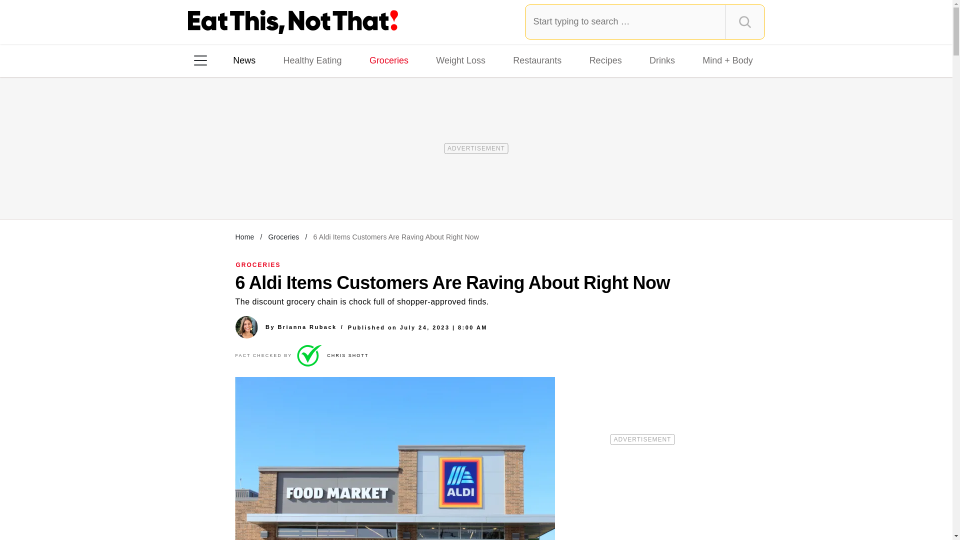 The width and height of the screenshot is (960, 540). Describe the element at coordinates (662, 60) in the screenshot. I see `Drinks` at that location.